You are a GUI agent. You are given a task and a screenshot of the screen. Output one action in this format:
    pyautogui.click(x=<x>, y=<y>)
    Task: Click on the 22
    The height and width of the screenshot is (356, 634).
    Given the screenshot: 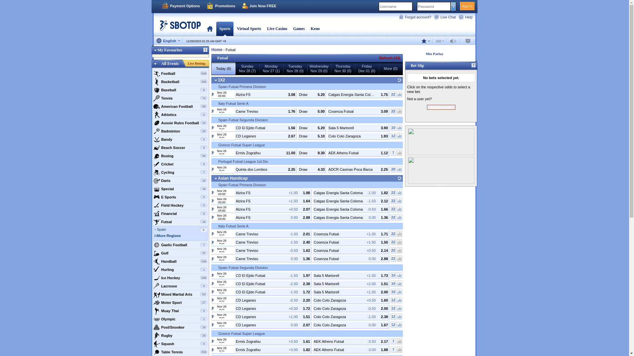 What is the action you would take?
    pyautogui.click(x=394, y=218)
    